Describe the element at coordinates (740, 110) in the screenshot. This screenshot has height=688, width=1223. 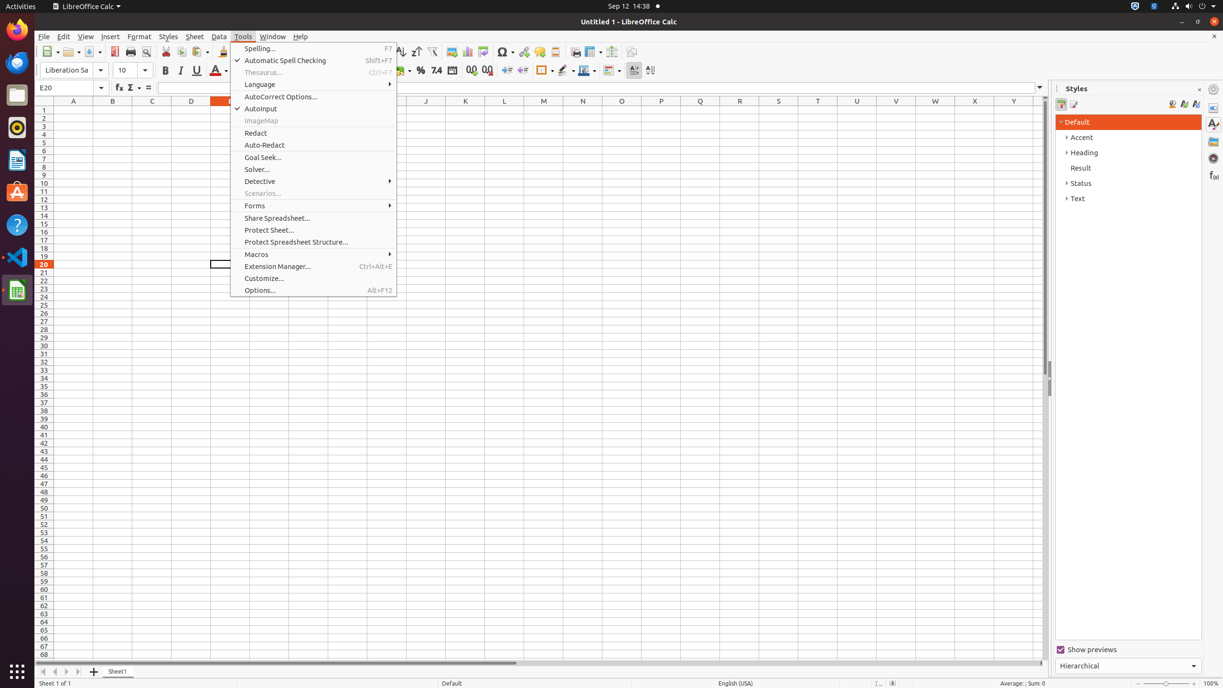
I see `R1` at that location.